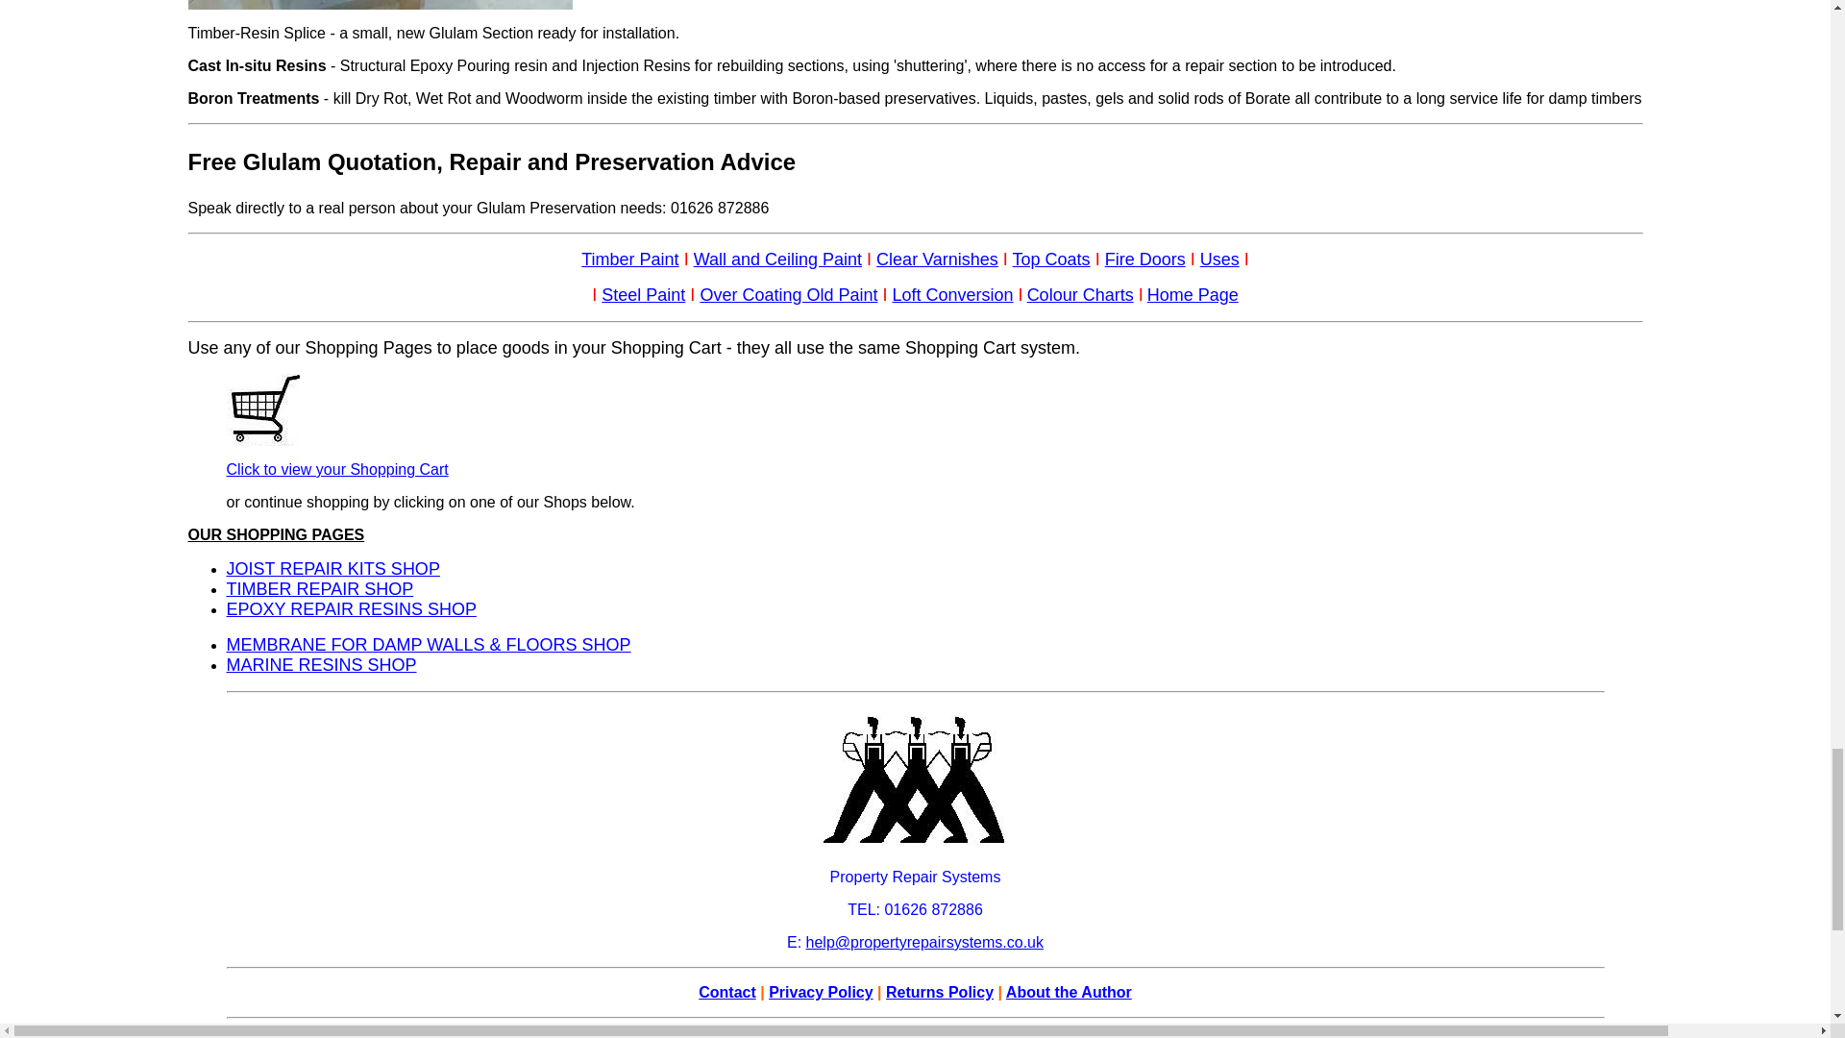 The height and width of the screenshot is (1038, 1845). I want to click on JOIST REPAIR KITS SHOP, so click(333, 569).